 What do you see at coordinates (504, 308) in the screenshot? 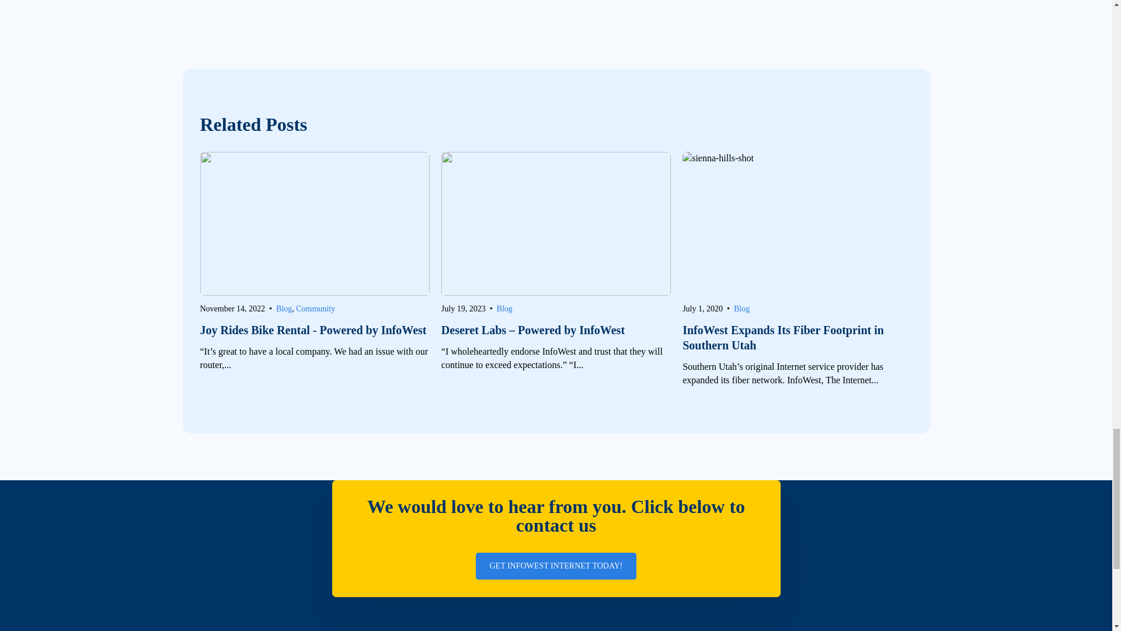
I see `Blog` at bounding box center [504, 308].